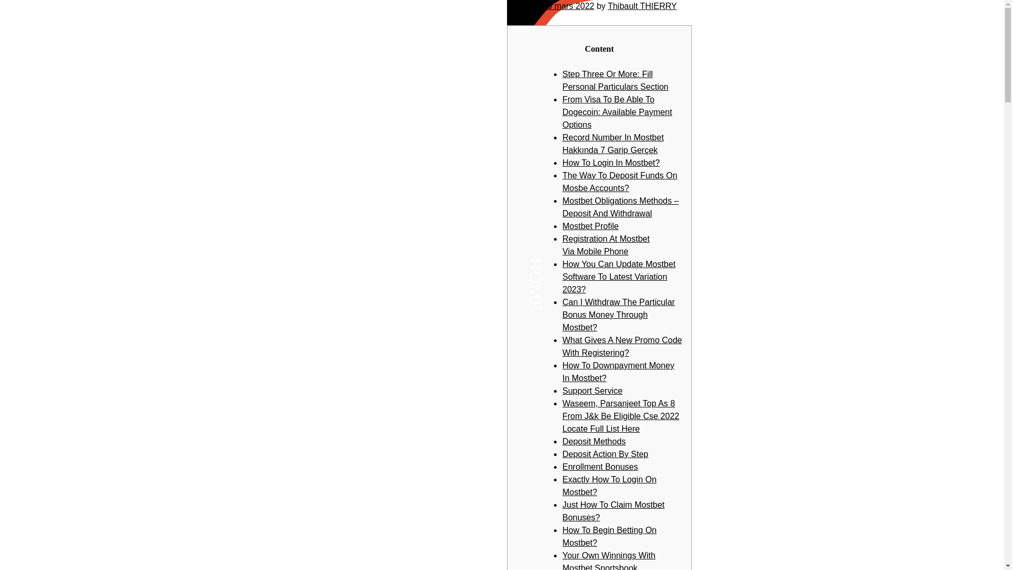 The height and width of the screenshot is (570, 1013). I want to click on Deposit Methods, so click(594, 441).